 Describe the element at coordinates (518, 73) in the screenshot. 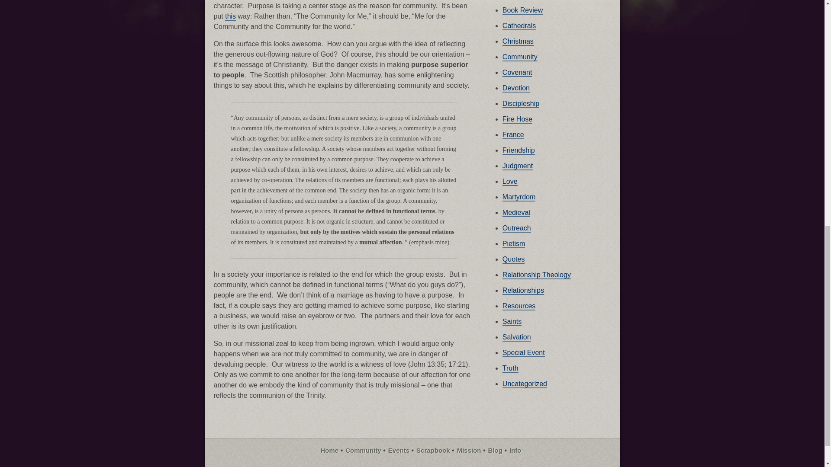

I see `Covenant` at that location.